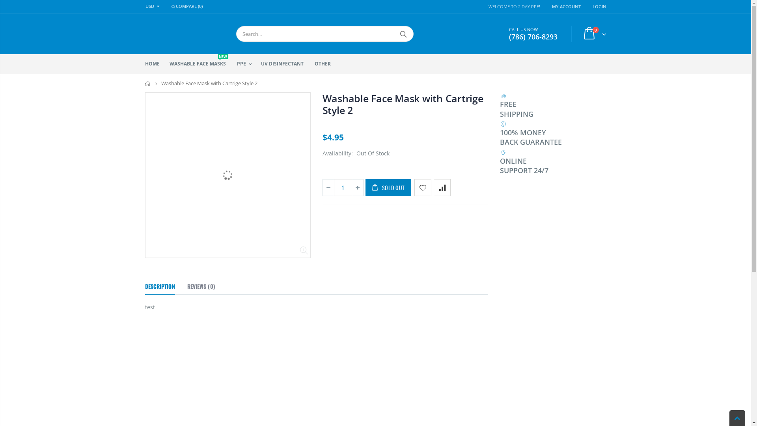 This screenshot has height=426, width=757. Describe the element at coordinates (160, 287) in the screenshot. I see `DESCRIPTION` at that location.